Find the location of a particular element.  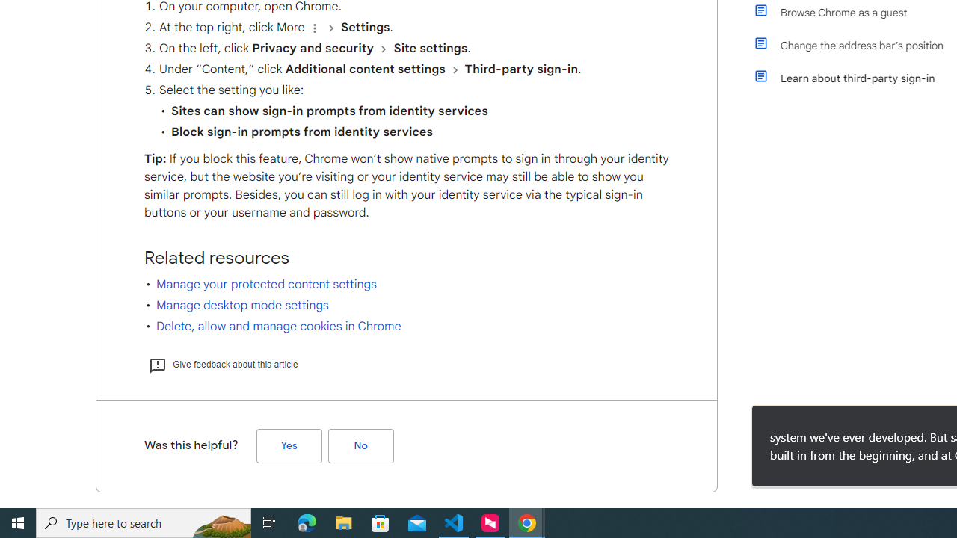

No (Was this helpful?) is located at coordinates (360, 445).